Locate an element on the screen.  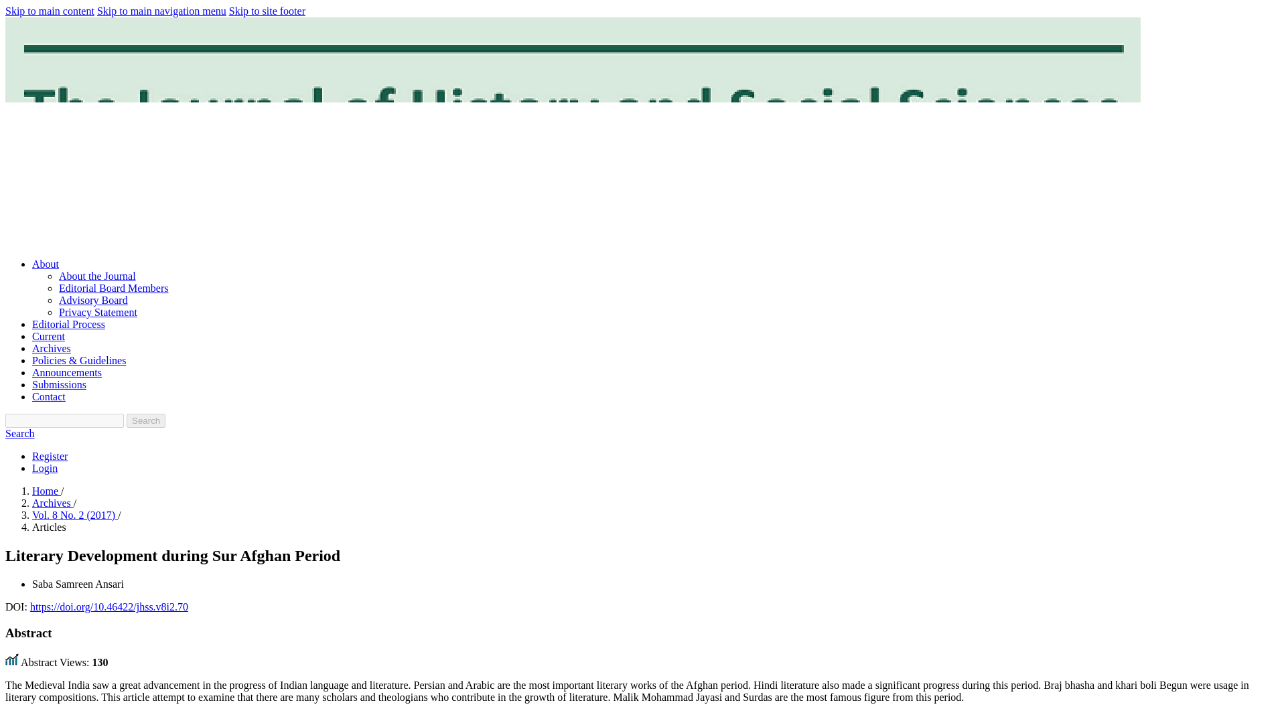
Current is located at coordinates (48, 336).